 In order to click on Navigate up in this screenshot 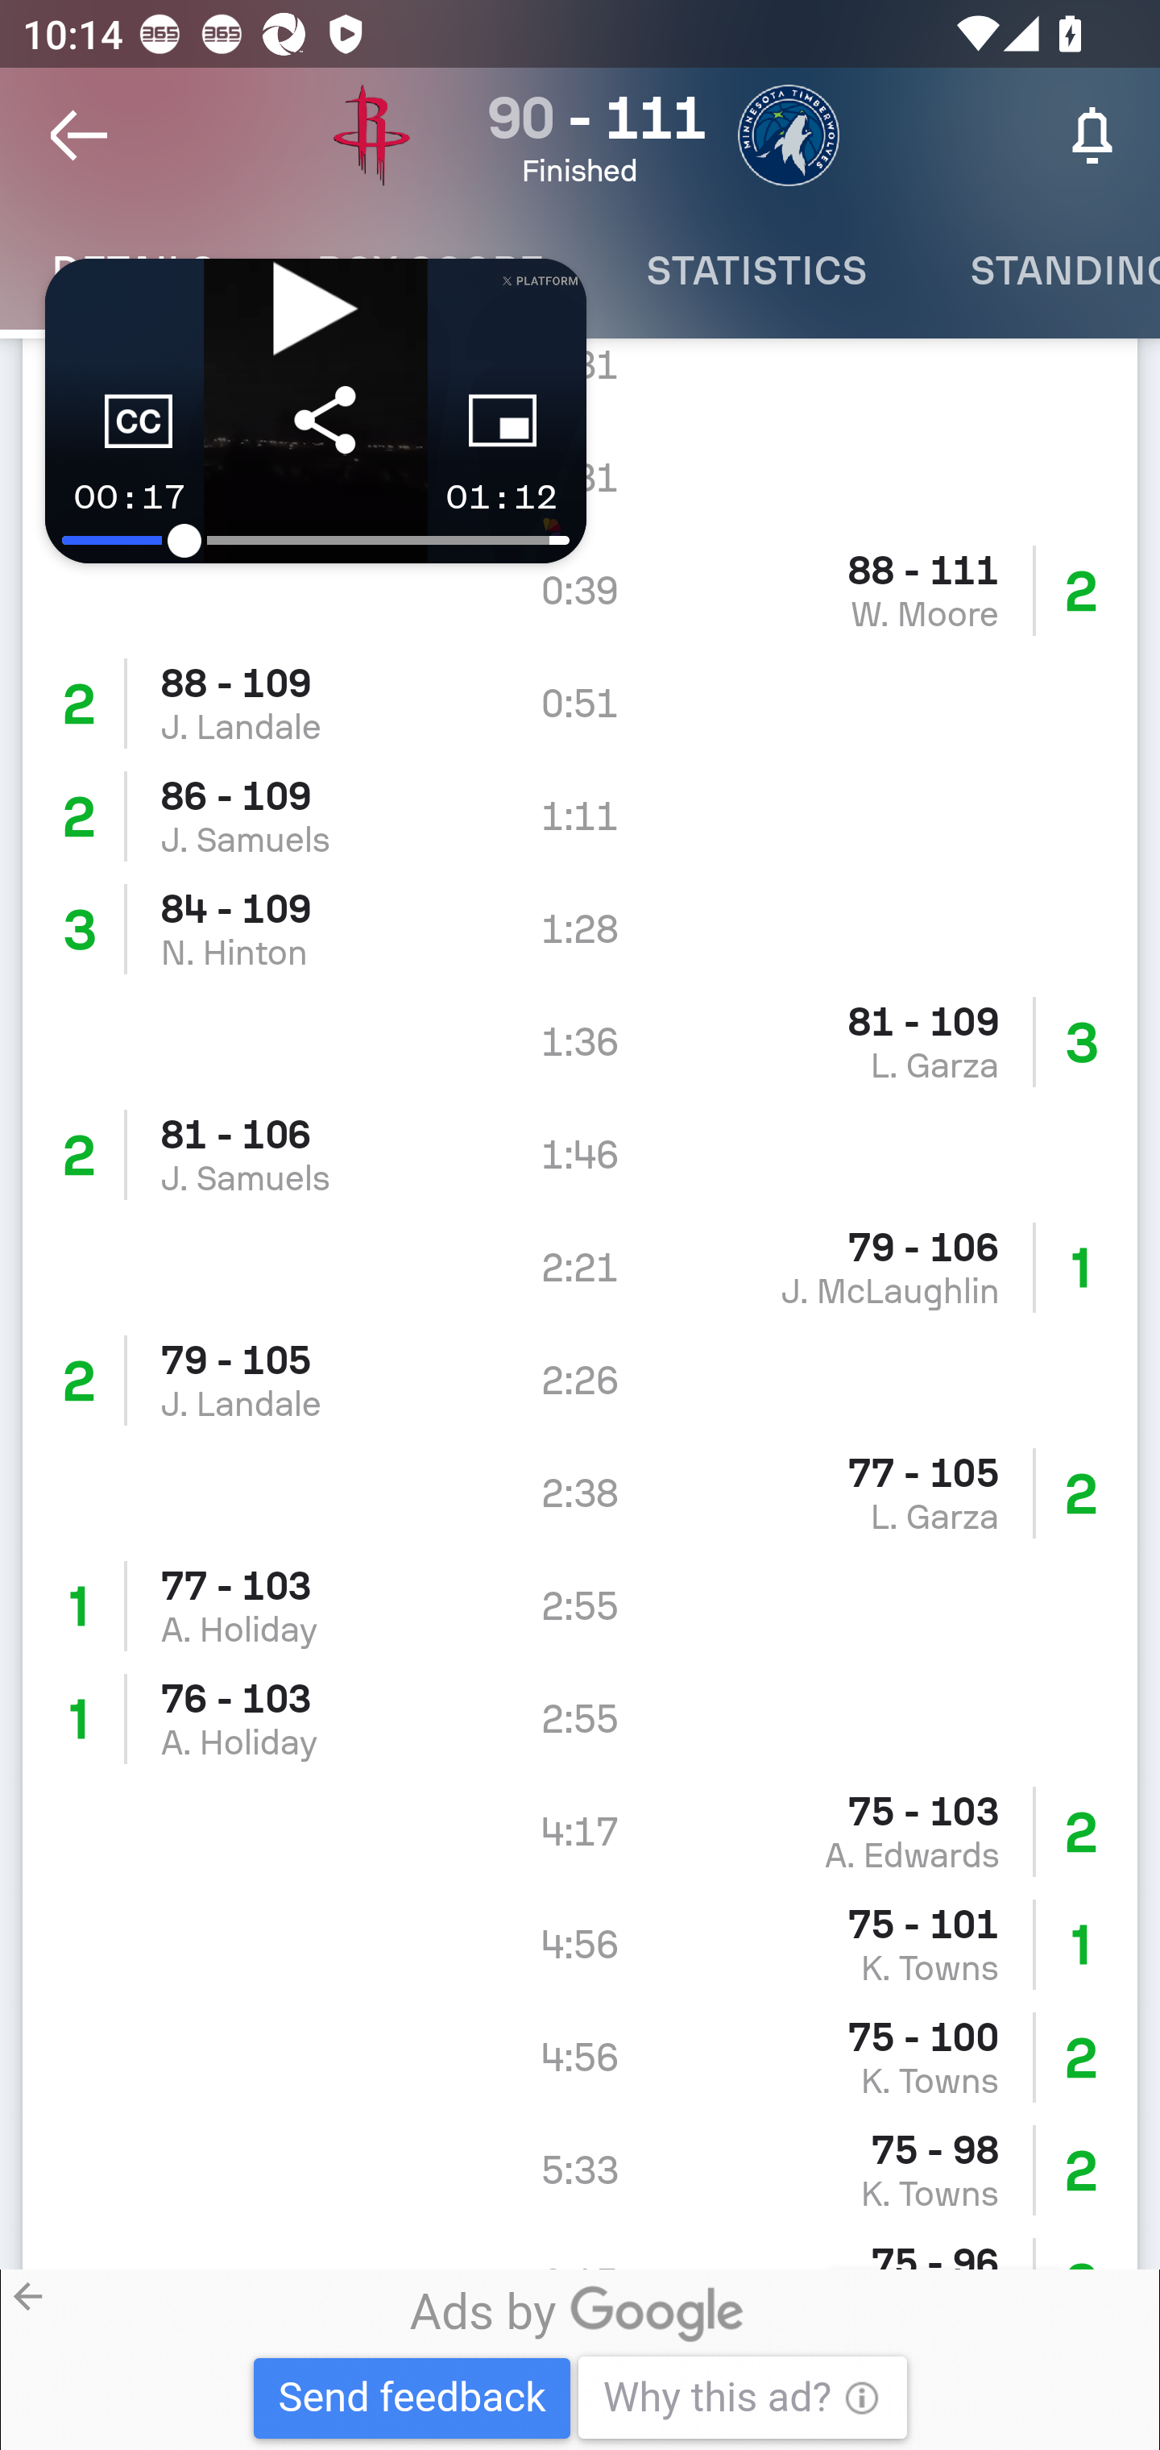, I will do `click(79, 135)`.